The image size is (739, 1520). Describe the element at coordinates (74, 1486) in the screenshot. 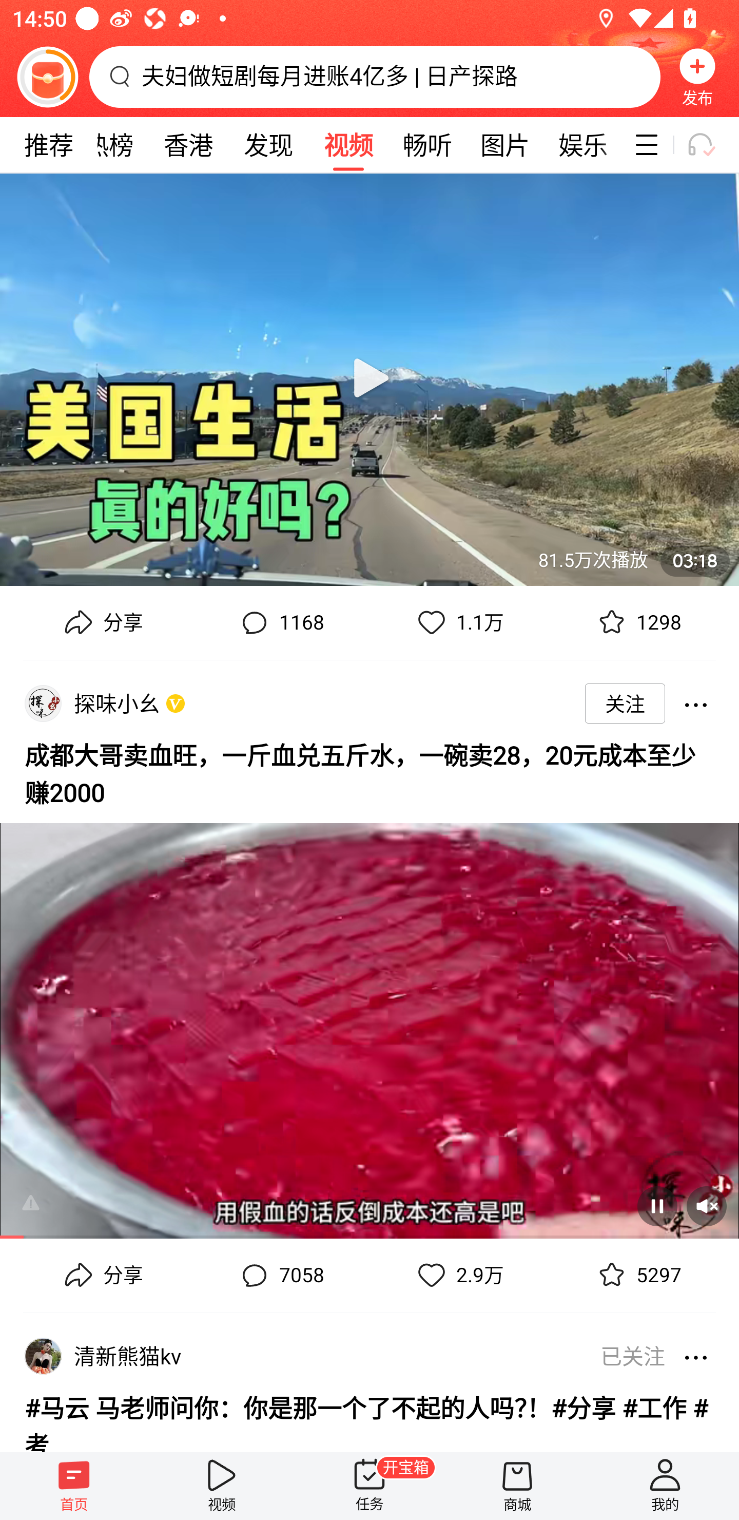

I see `首页` at that location.